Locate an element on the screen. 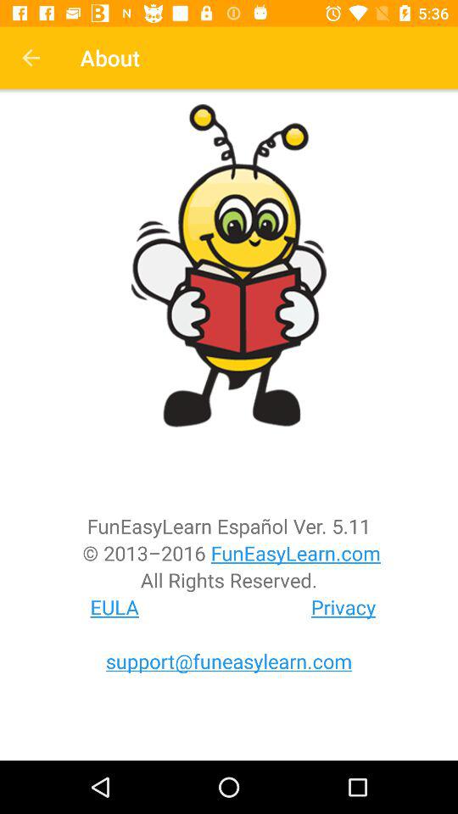 The width and height of the screenshot is (458, 814). choose the item next to the privacy is located at coordinates (114, 607).